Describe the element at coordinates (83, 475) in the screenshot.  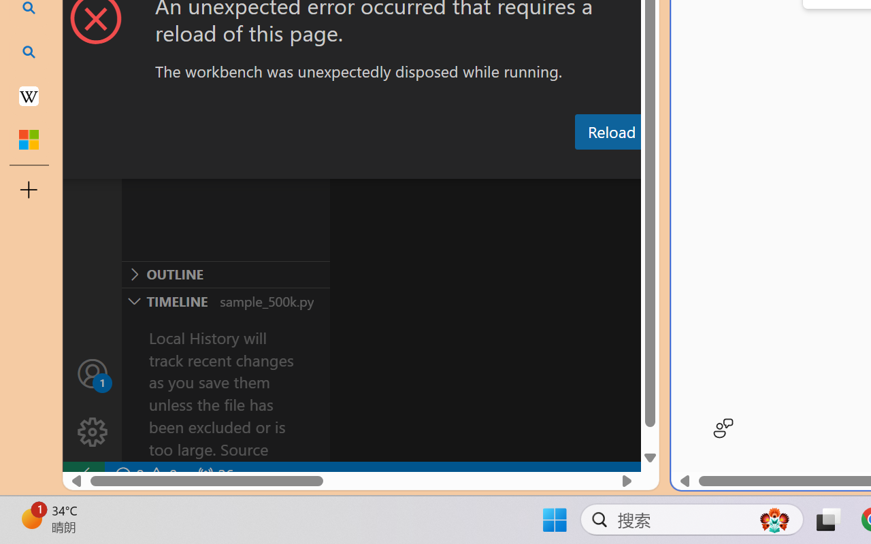
I see `remote` at that location.